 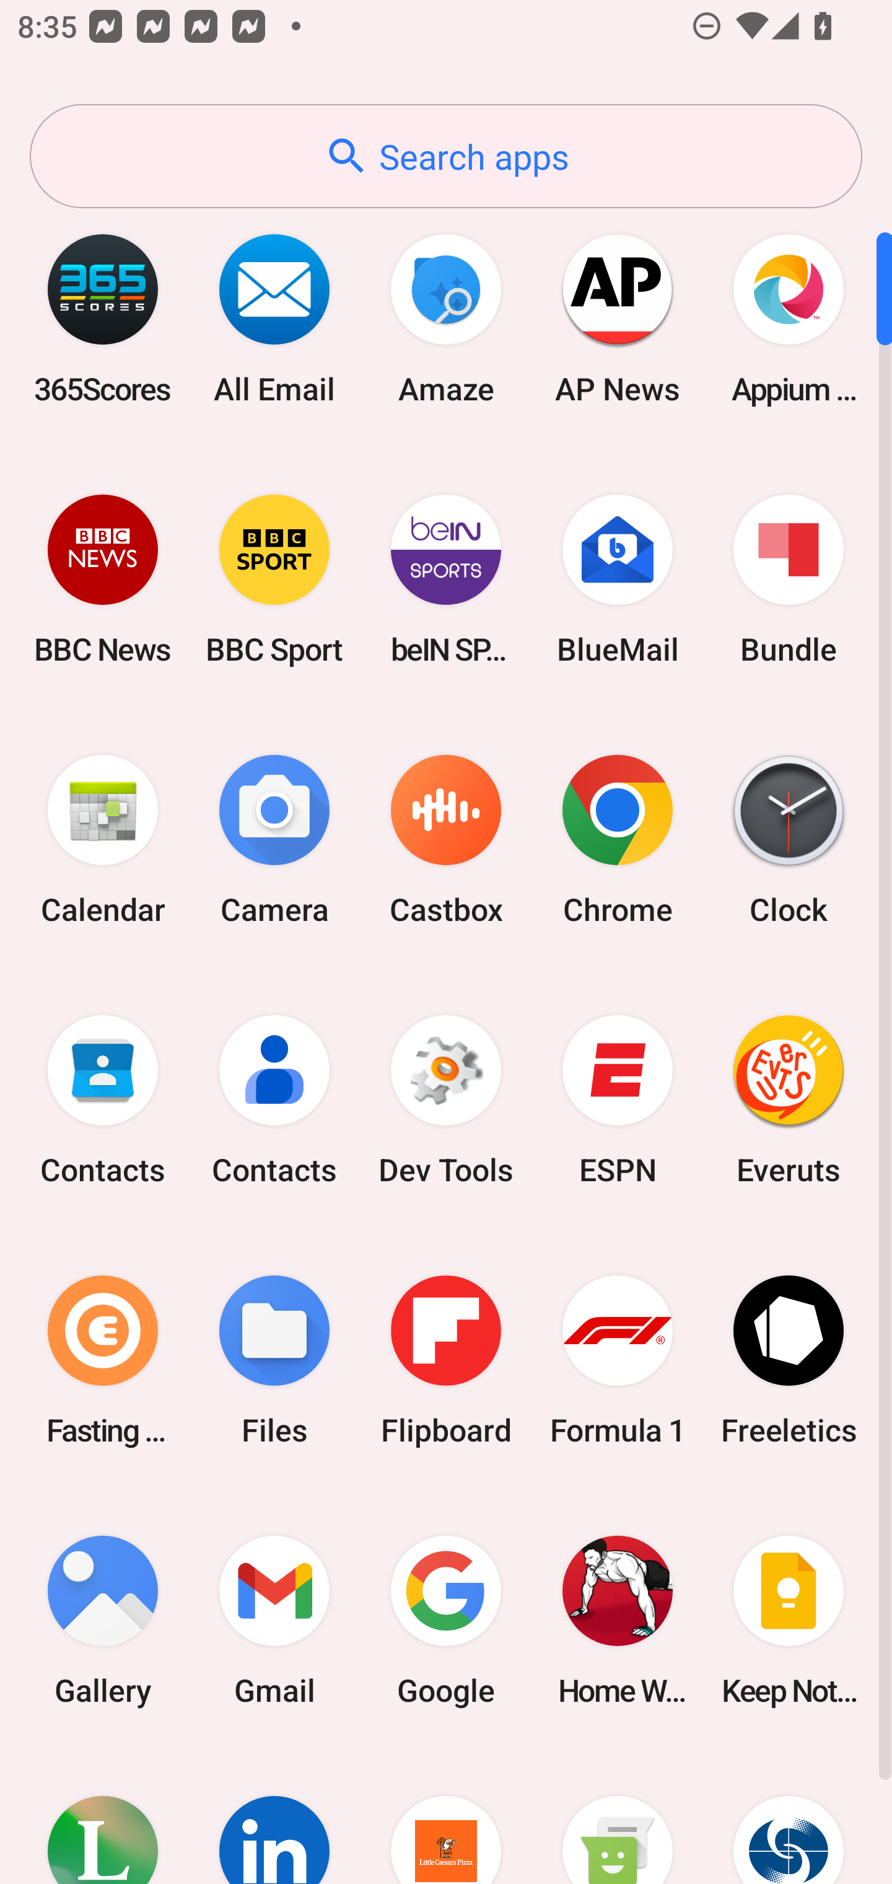 I want to click on Clock, so click(x=789, y=840).